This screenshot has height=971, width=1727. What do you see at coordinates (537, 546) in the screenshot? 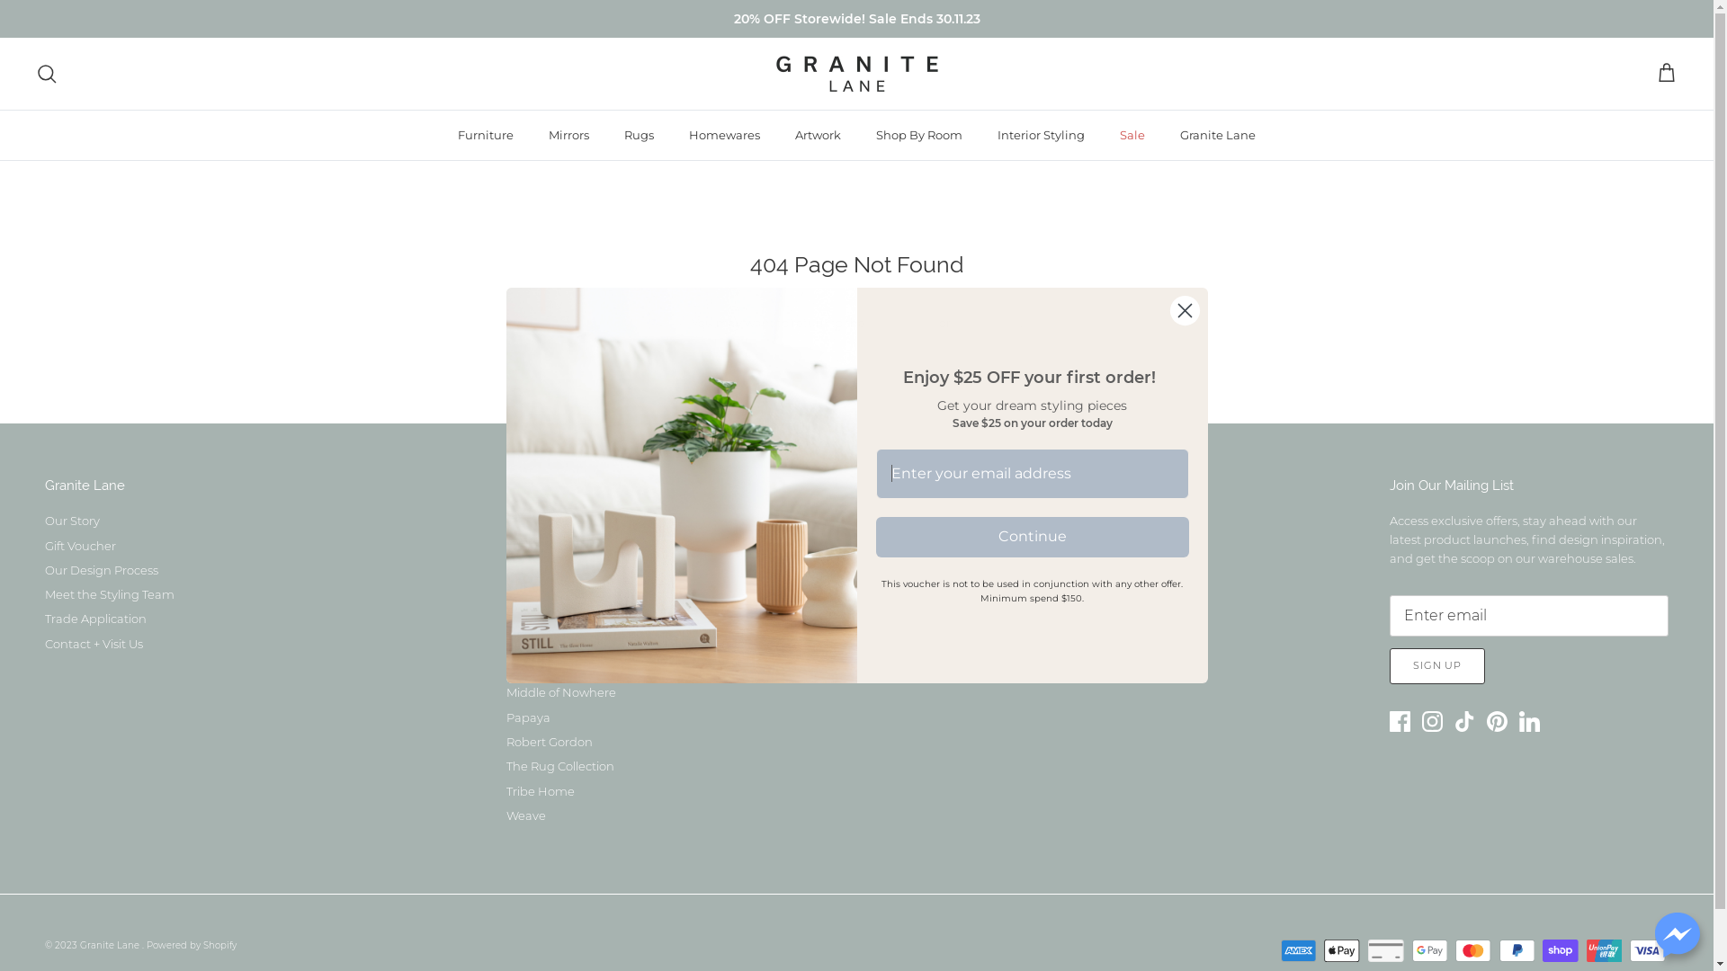
I see `al.ive body` at bounding box center [537, 546].